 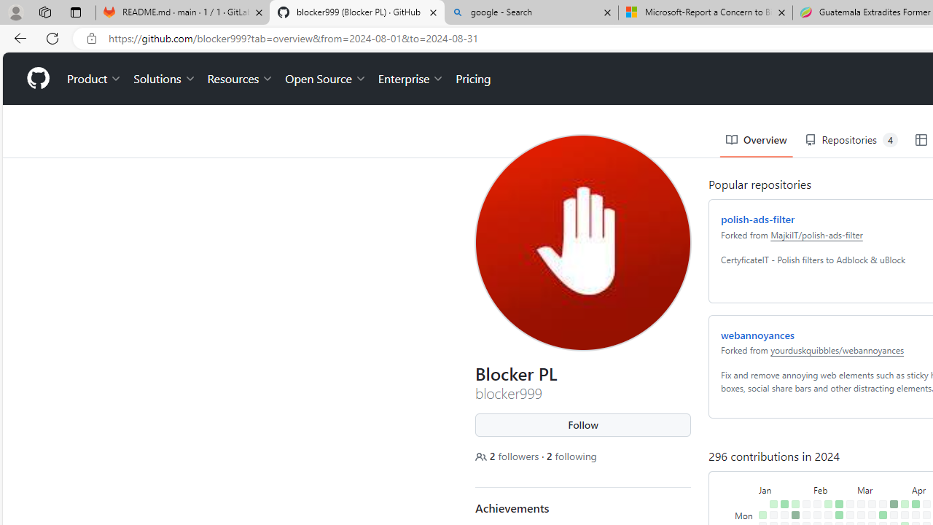 I want to click on No contributions on January 29th., so click(x=803, y=462).